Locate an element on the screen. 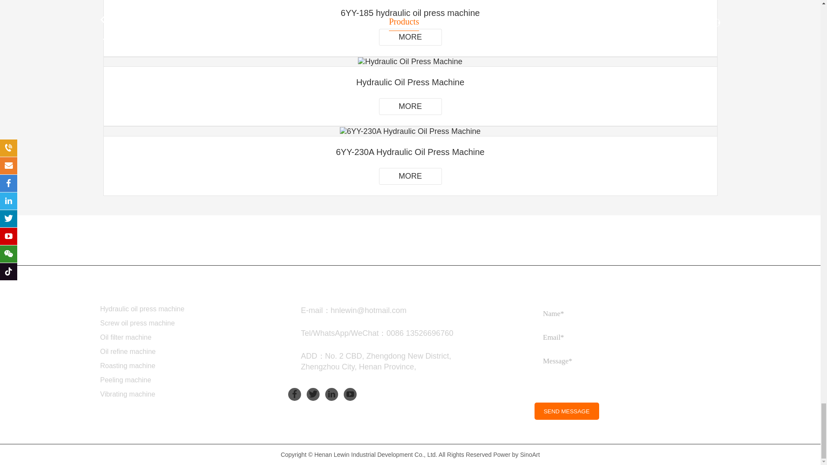 The width and height of the screenshot is (827, 465). facebook is located at coordinates (294, 394).